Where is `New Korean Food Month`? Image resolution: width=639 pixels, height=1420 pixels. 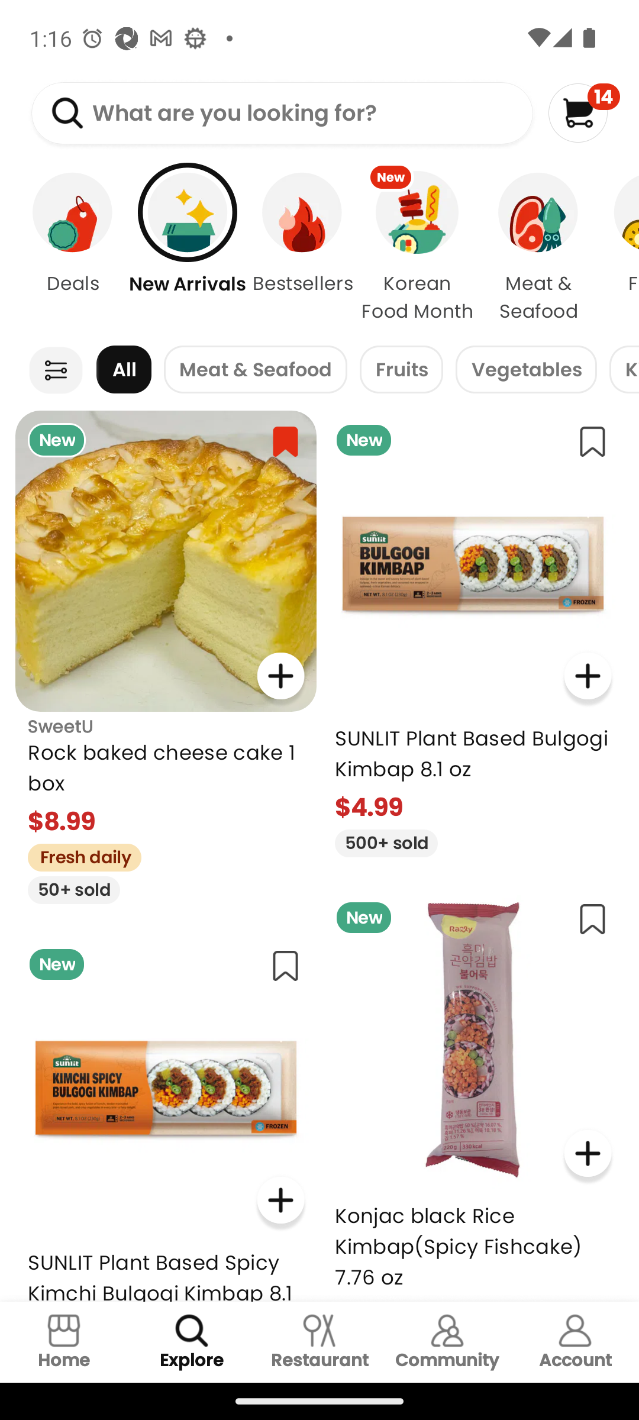 New Korean Food Month is located at coordinates (417, 248).